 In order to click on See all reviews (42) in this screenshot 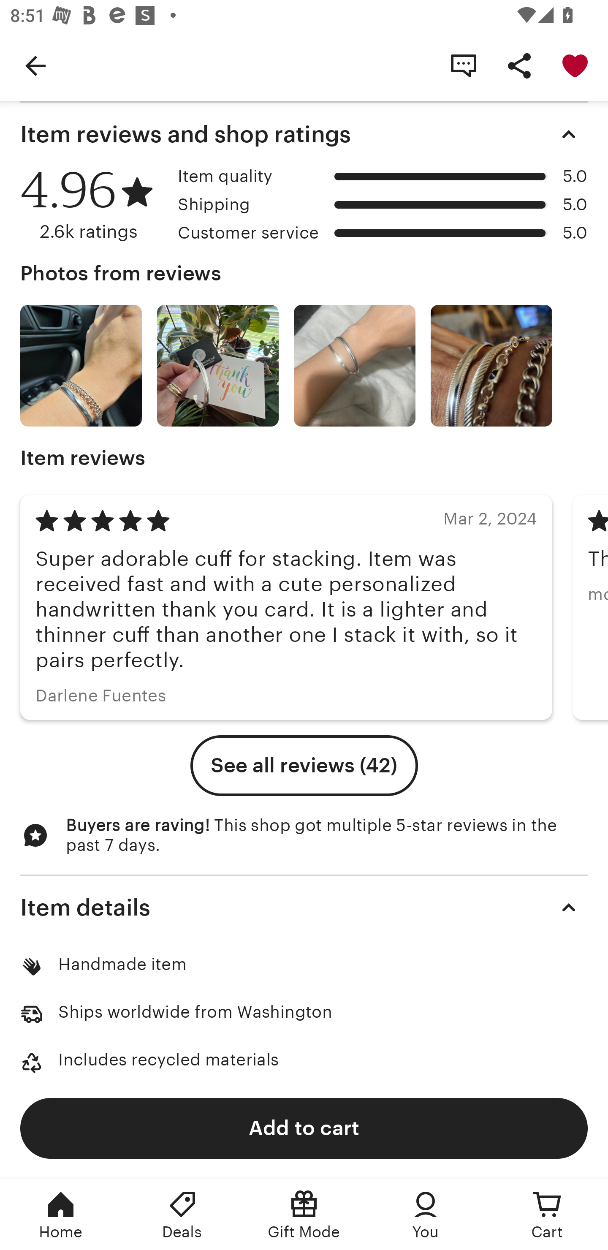, I will do `click(304, 765)`.